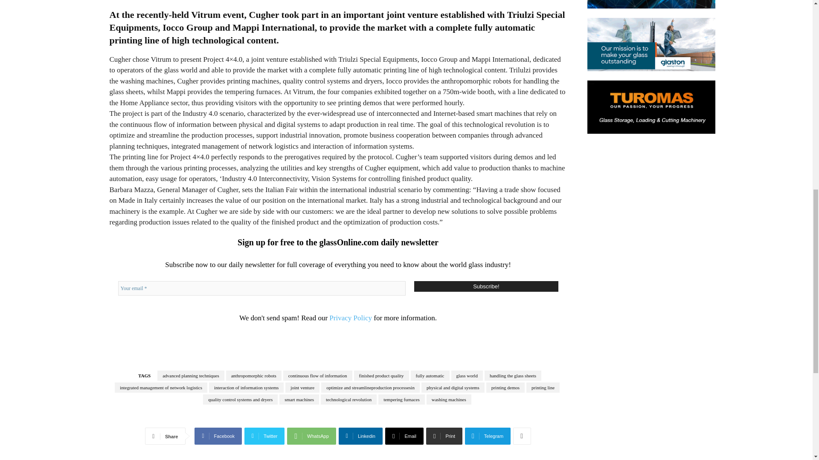 The image size is (819, 460). Describe the element at coordinates (261, 288) in the screenshot. I see `Your email` at that location.